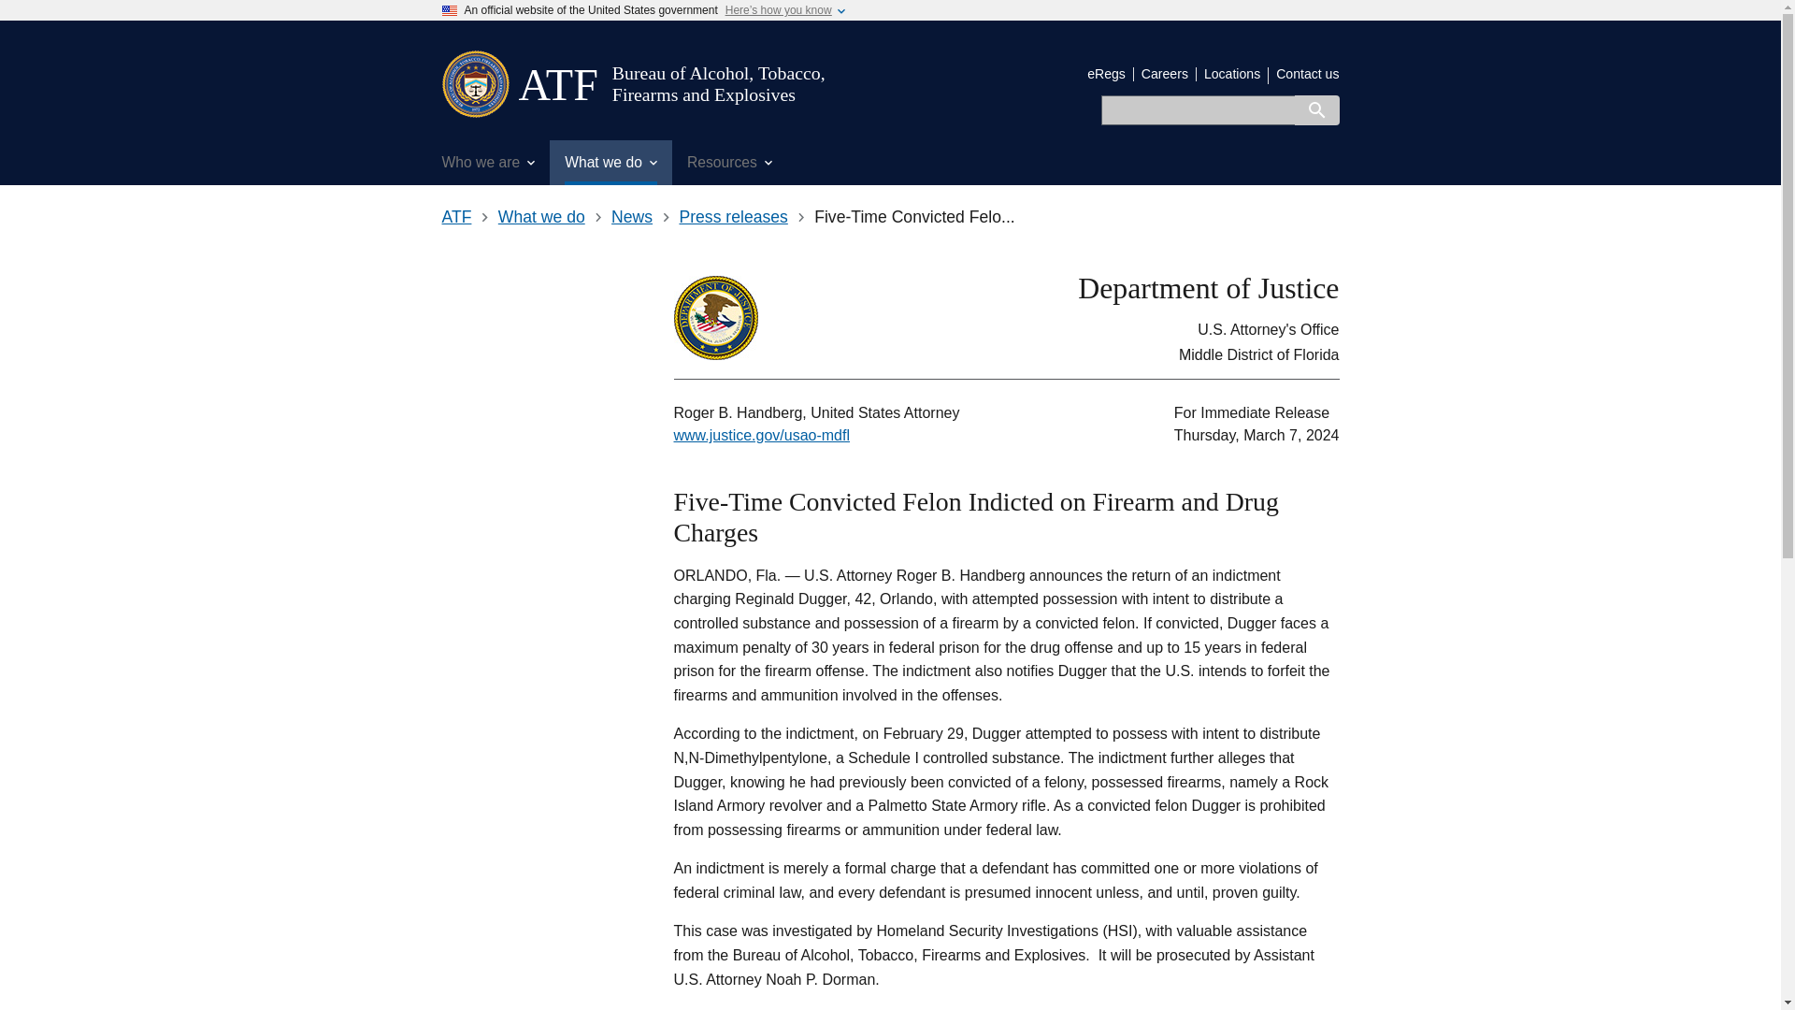 This screenshot has width=1795, height=1010. Describe the element at coordinates (557, 84) in the screenshot. I see `ATF` at that location.